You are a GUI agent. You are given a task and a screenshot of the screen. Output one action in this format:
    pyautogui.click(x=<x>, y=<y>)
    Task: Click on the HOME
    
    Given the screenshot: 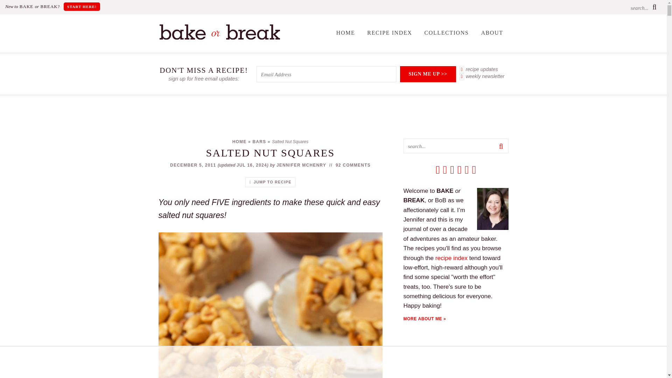 What is the action you would take?
    pyautogui.click(x=239, y=141)
    